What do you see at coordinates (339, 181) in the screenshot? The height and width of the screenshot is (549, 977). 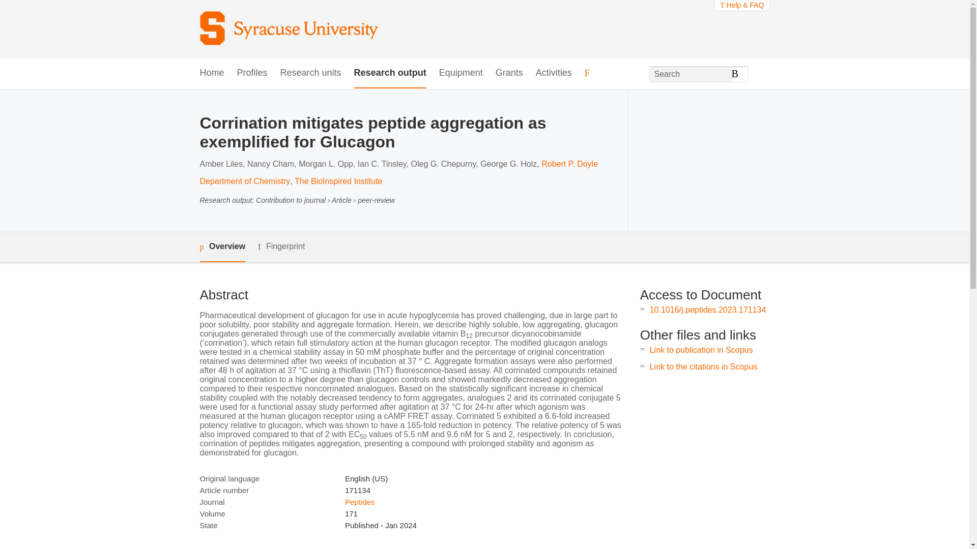 I see `The BioInspired Institute` at bounding box center [339, 181].